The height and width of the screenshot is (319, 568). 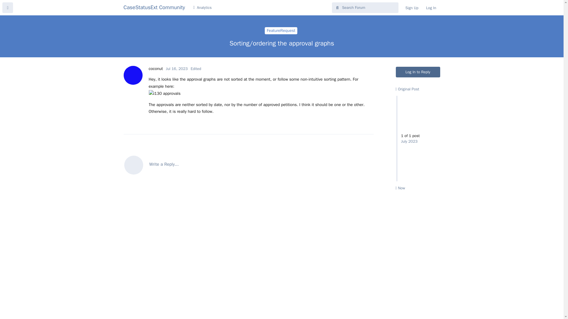 What do you see at coordinates (431, 8) in the screenshot?
I see `Log In` at bounding box center [431, 8].